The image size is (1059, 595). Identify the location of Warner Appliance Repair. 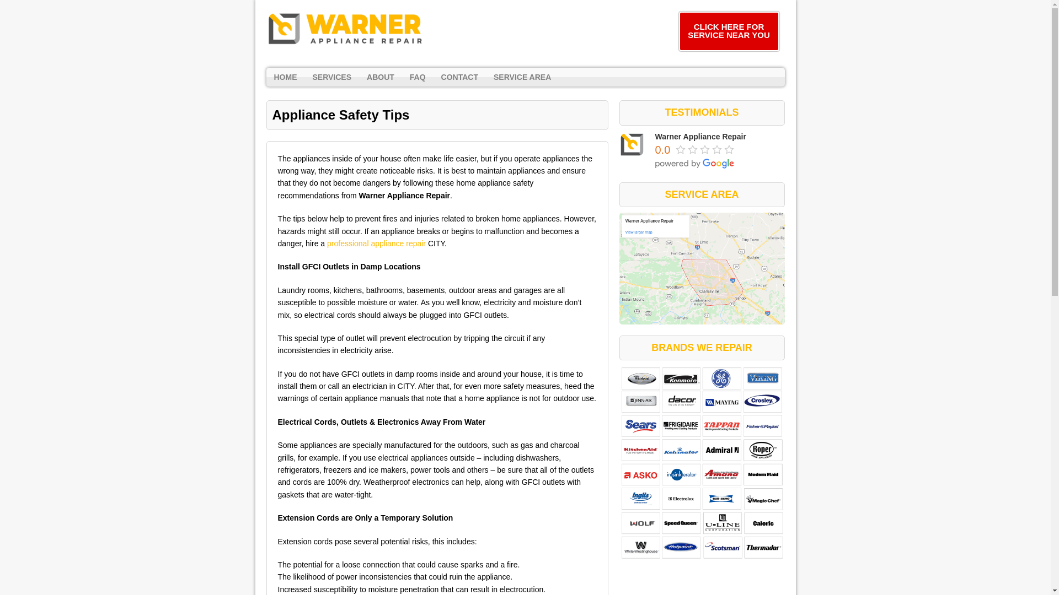
(700, 136).